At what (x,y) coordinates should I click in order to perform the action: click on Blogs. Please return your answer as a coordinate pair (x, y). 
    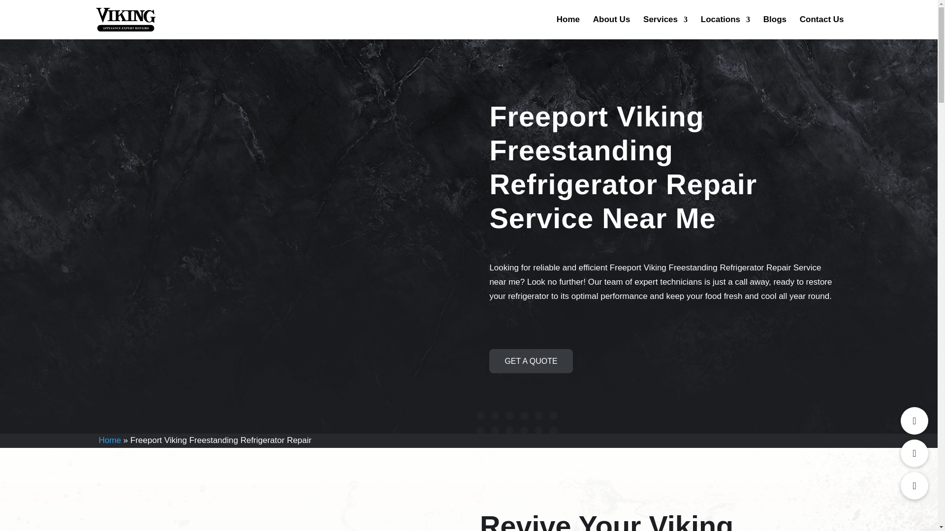
    Looking at the image, I should click on (775, 28).